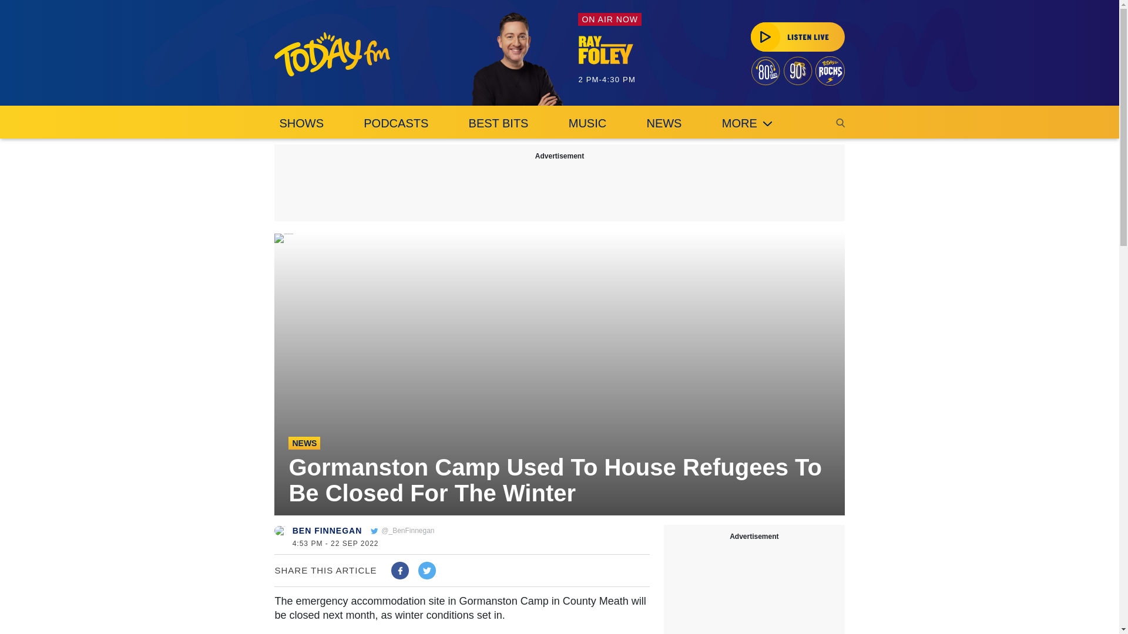 This screenshot has width=1128, height=634. I want to click on Ray Foley, so click(517, 59).